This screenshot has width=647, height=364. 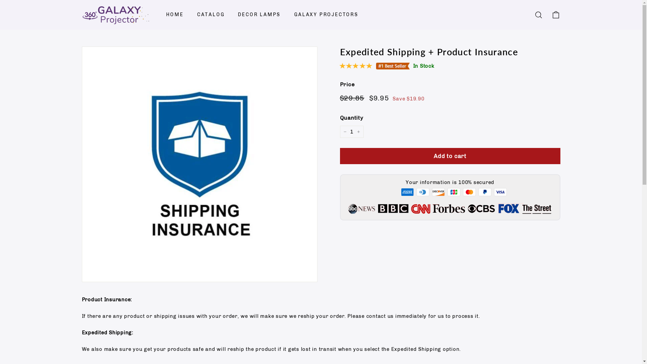 What do you see at coordinates (538, 15) in the screenshot?
I see `SEARCH` at bounding box center [538, 15].